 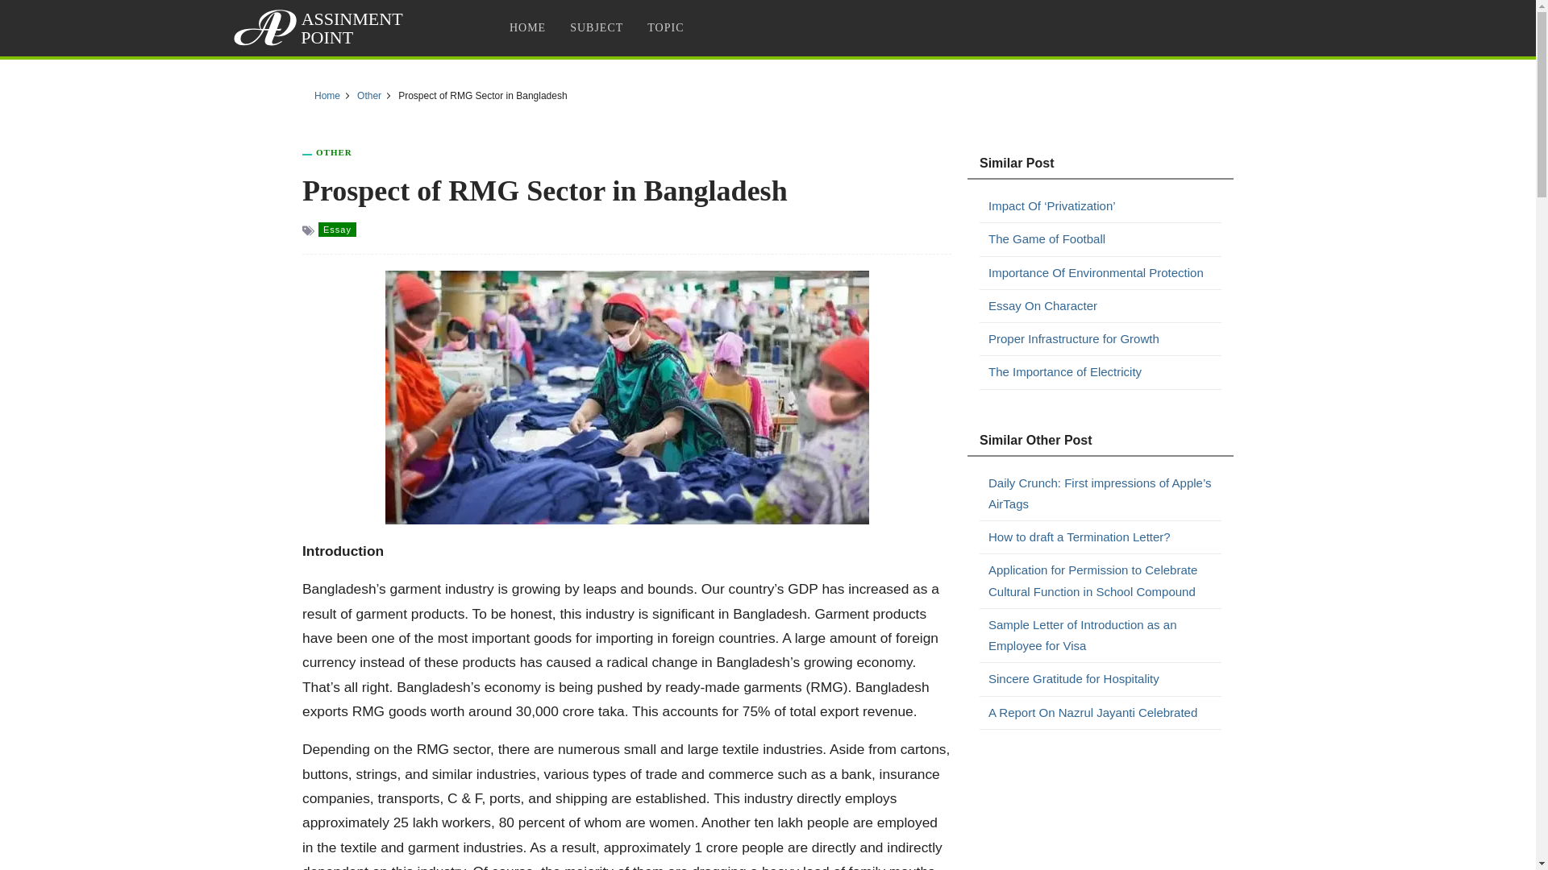 I want to click on Other, so click(x=369, y=96).